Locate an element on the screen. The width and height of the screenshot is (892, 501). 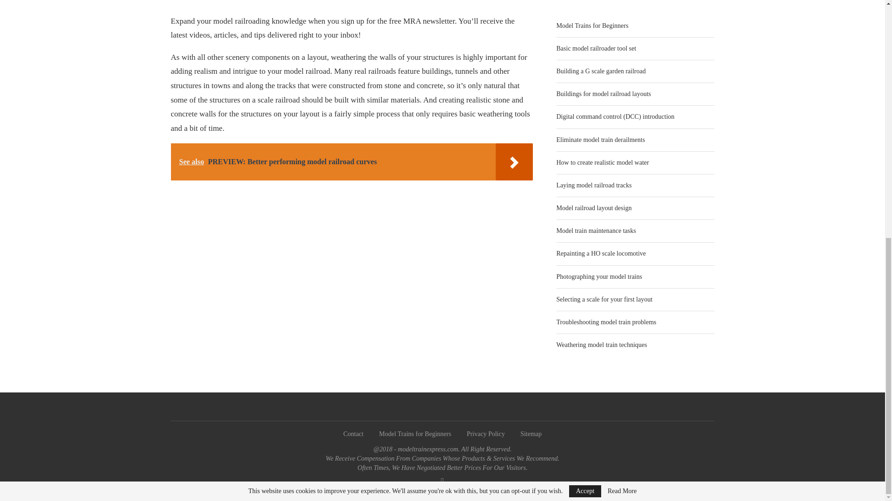
See also  PREVIEW: Better performing model railroad curves is located at coordinates (352, 161).